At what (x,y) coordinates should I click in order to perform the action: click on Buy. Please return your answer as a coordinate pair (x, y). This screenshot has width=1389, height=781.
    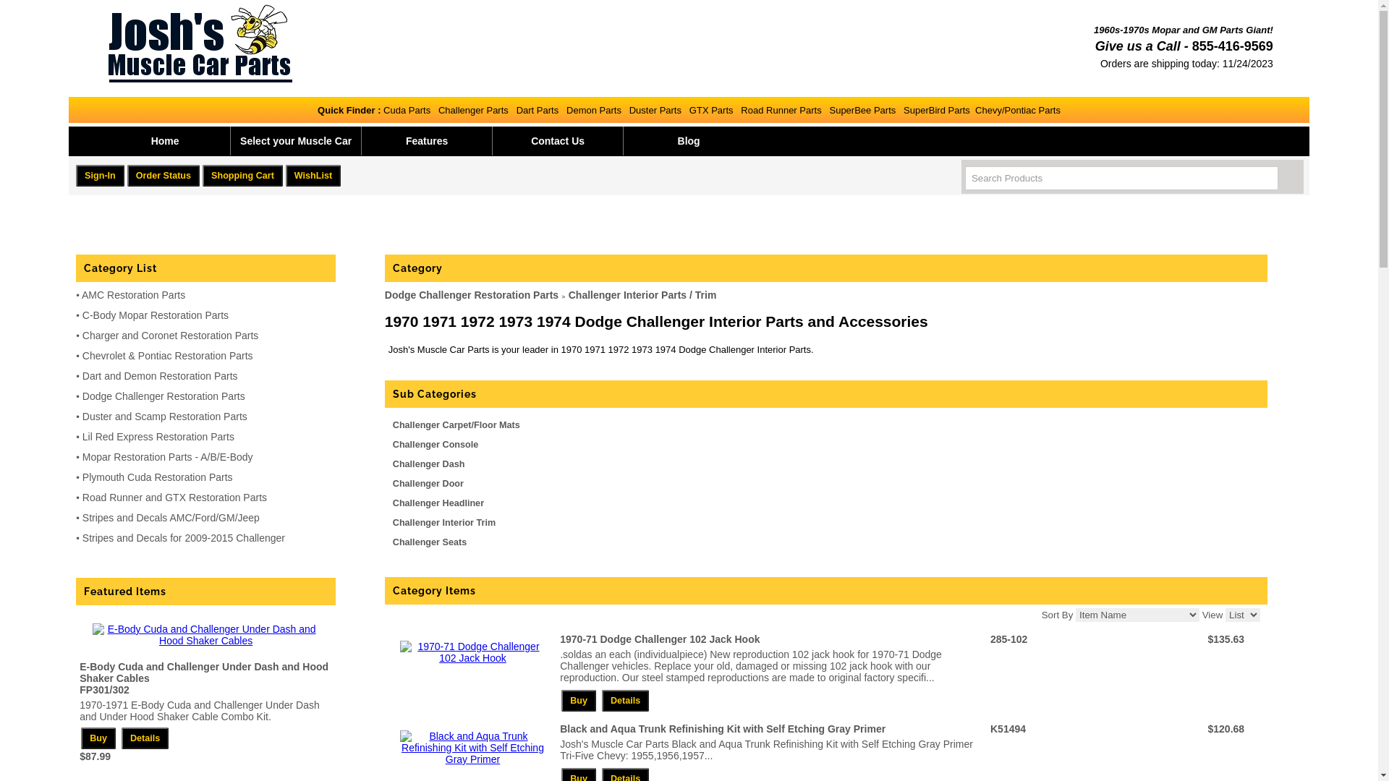
    Looking at the image, I should click on (98, 738).